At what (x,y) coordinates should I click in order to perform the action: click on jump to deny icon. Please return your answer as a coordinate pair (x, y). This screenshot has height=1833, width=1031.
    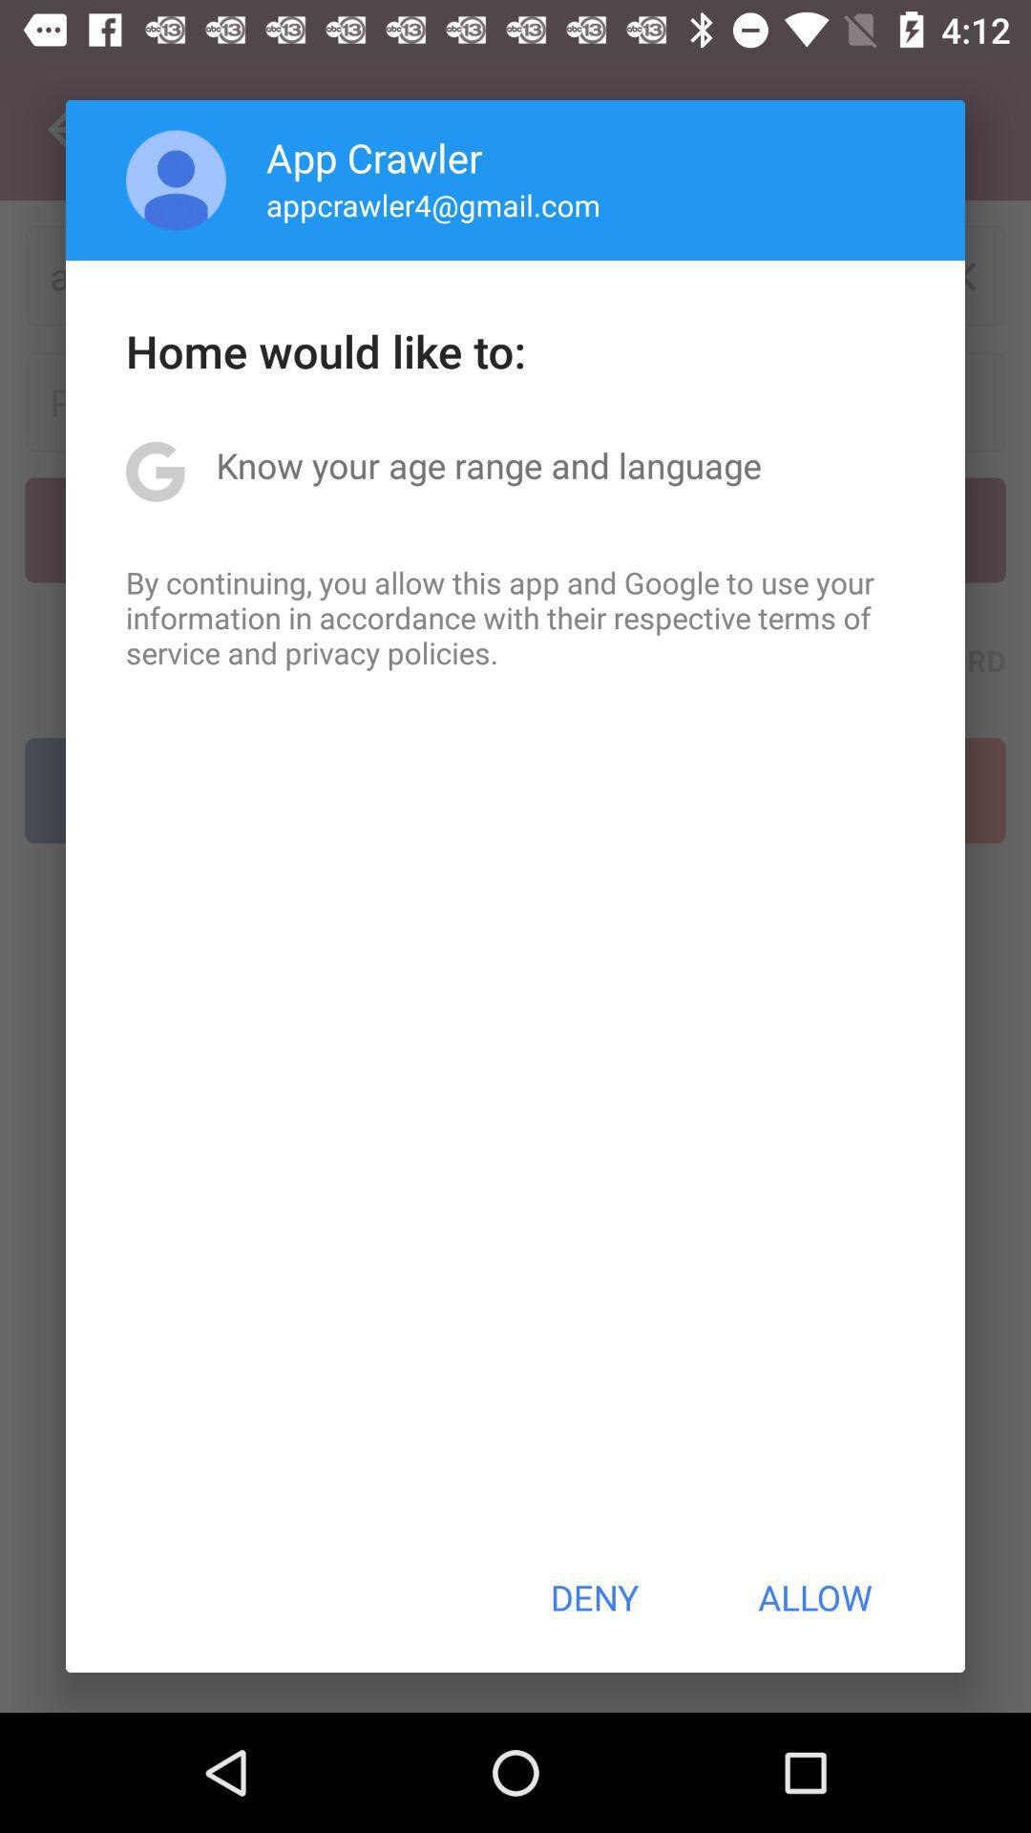
    Looking at the image, I should click on (594, 1597).